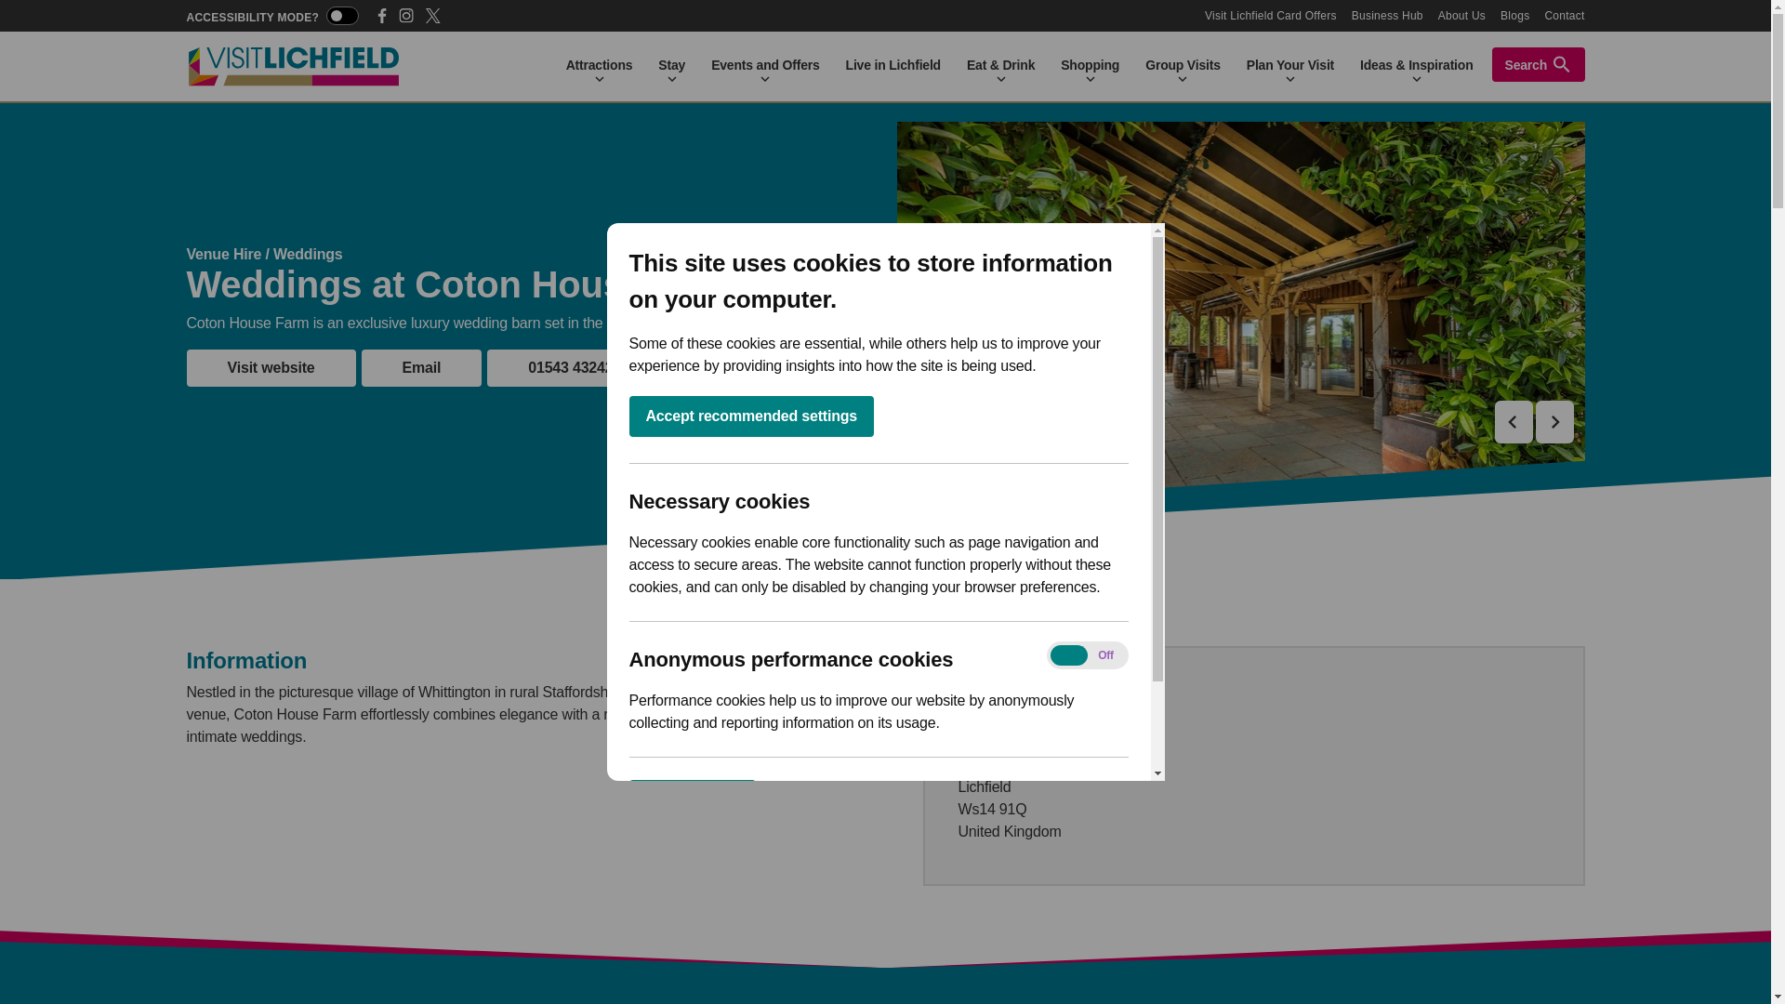 The width and height of the screenshot is (1785, 1004). What do you see at coordinates (433, 15) in the screenshot?
I see `Visit Lichfield Twitter` at bounding box center [433, 15].